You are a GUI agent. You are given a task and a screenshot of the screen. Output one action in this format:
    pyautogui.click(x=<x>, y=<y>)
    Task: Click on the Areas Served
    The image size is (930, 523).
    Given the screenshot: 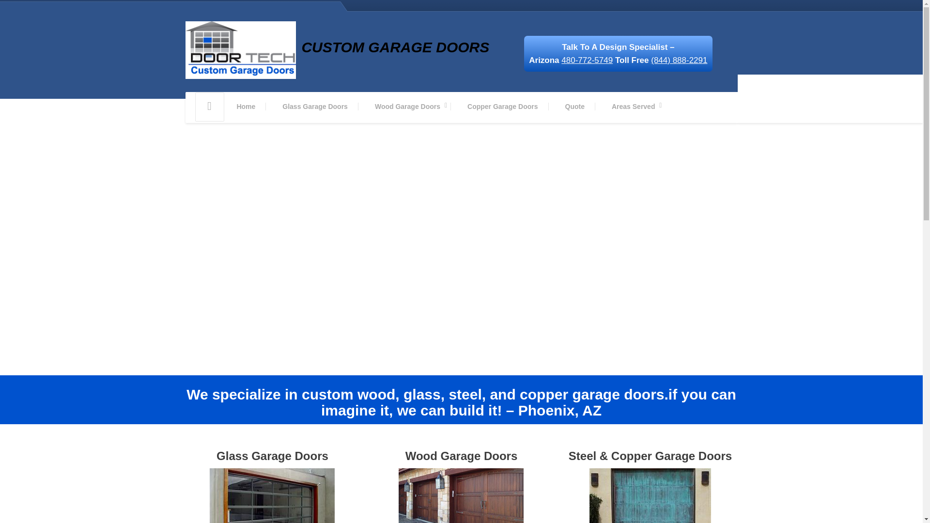 What is the action you would take?
    pyautogui.click(x=633, y=107)
    